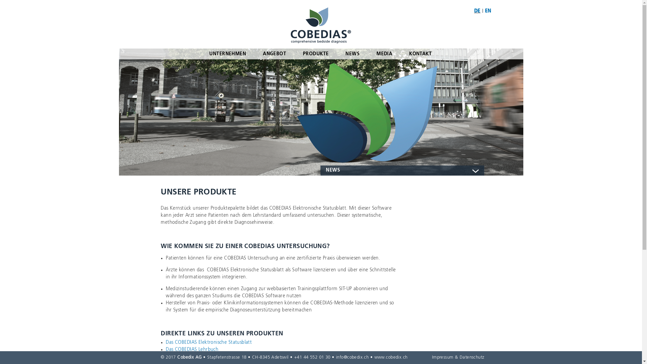  Describe the element at coordinates (228, 54) in the screenshot. I see `UNTERNEHMEN` at that location.